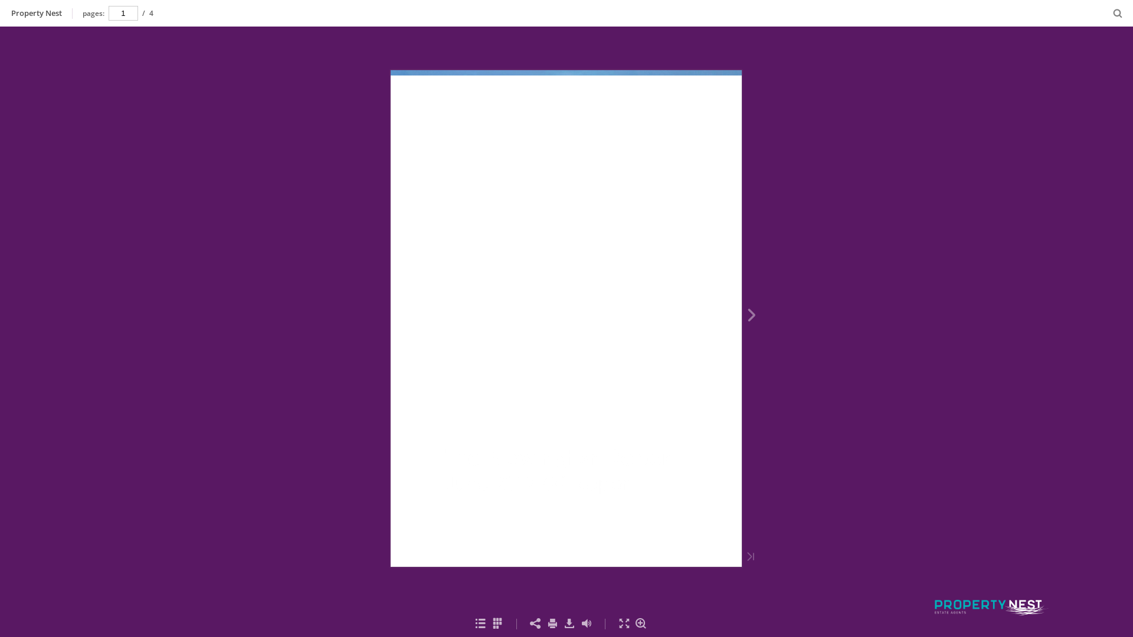  What do you see at coordinates (569, 624) in the screenshot?
I see `Download` at bounding box center [569, 624].